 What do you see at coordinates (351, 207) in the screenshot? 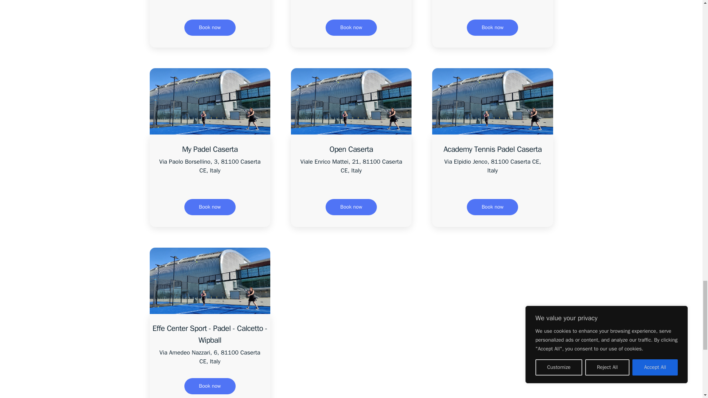
I see `Book now` at bounding box center [351, 207].